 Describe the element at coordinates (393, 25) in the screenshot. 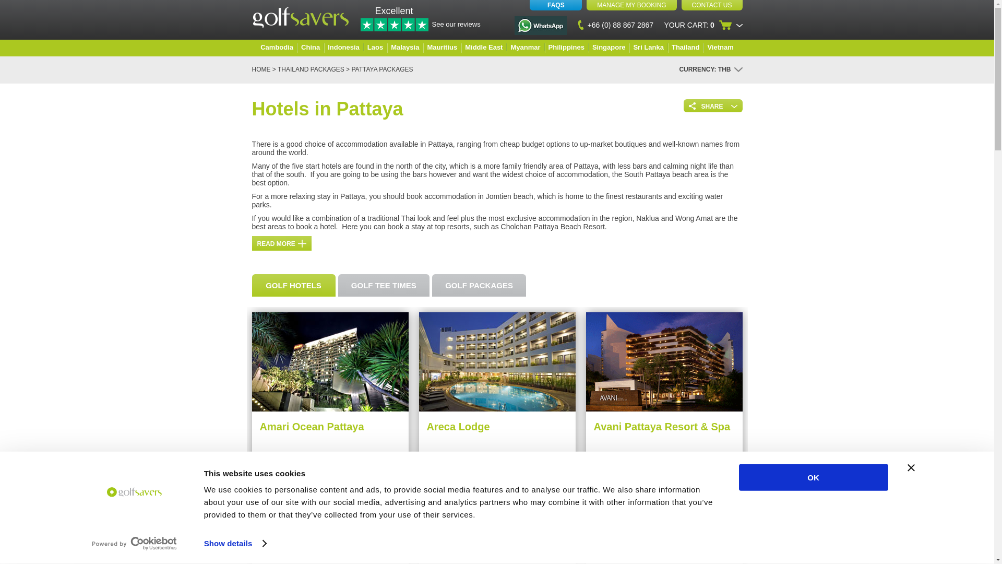

I see `4.8 Stars: Excellent` at that location.